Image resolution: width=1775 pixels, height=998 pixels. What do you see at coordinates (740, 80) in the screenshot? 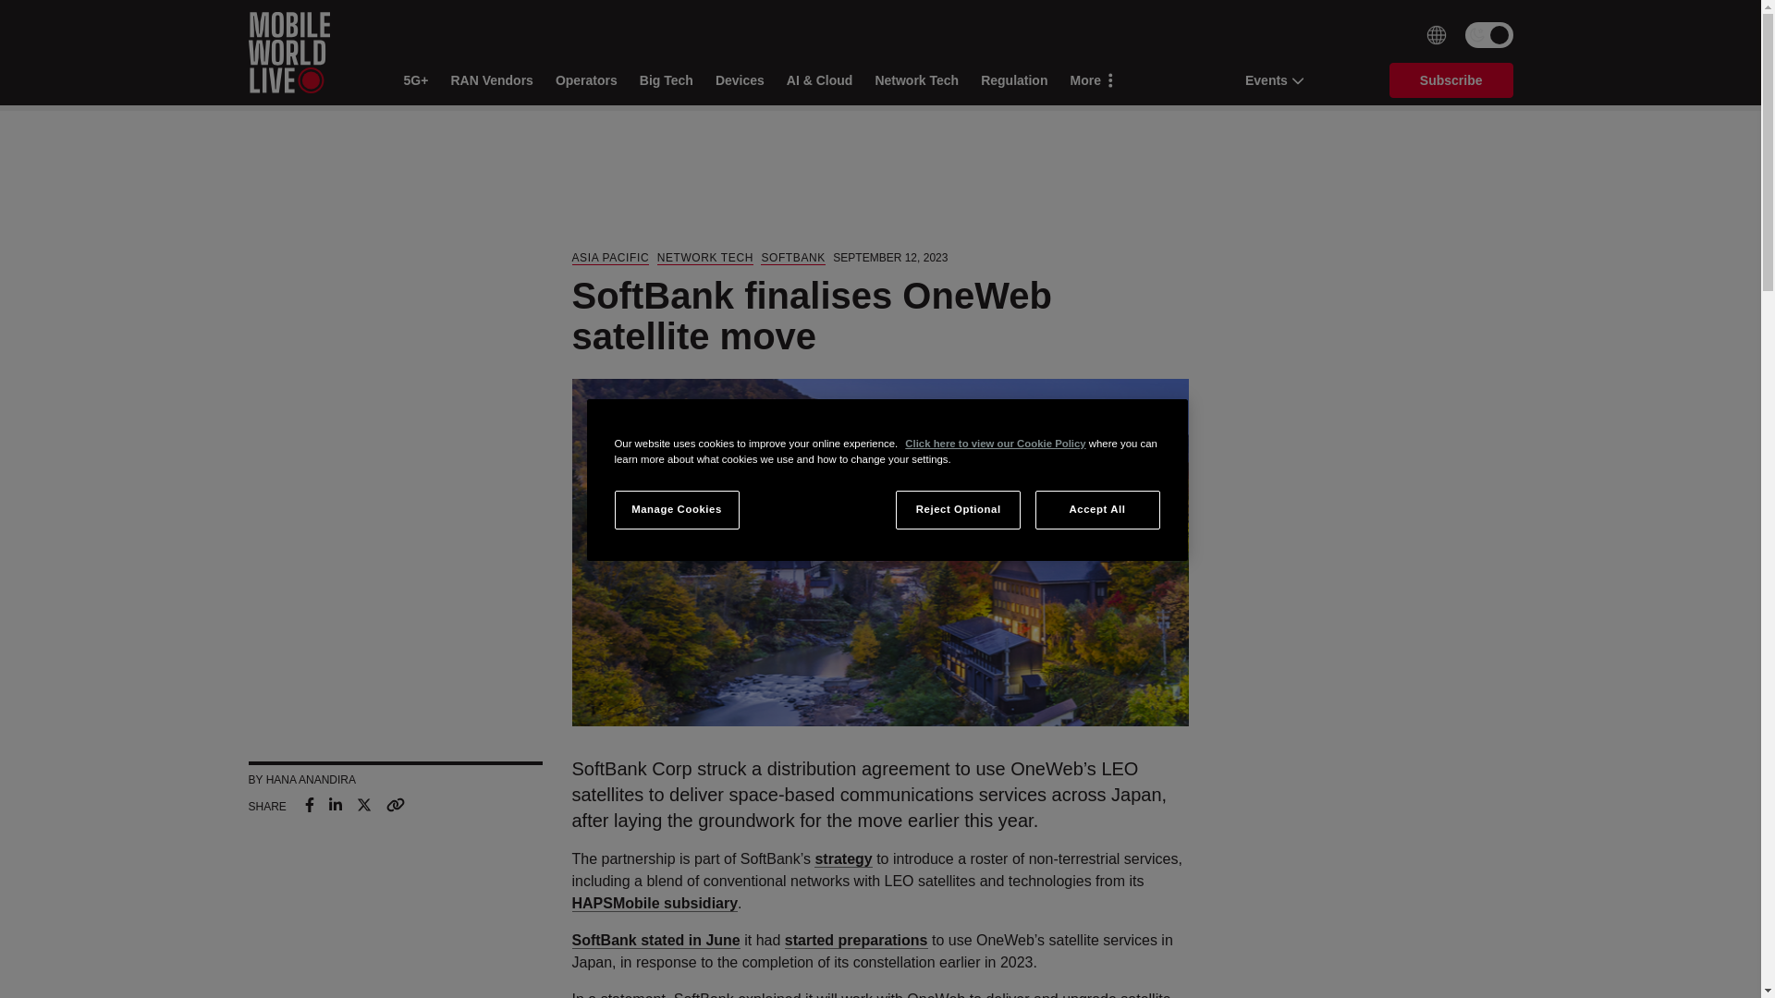
I see `Devices` at bounding box center [740, 80].